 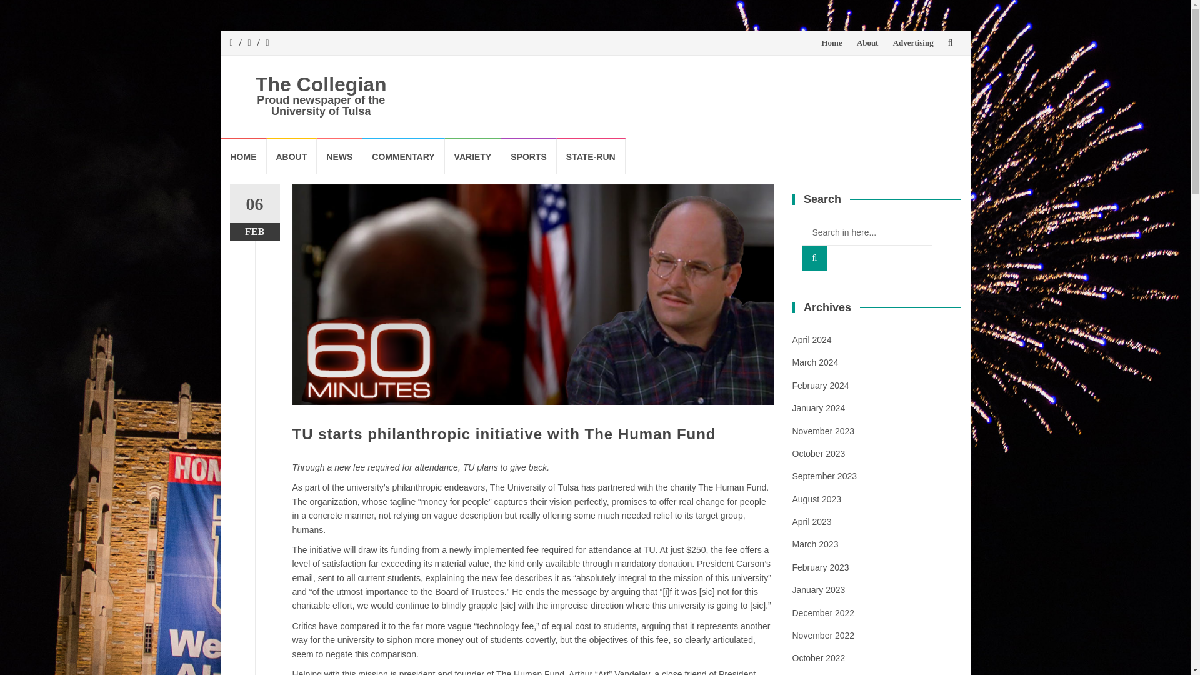 I want to click on Advertising, so click(x=912, y=42).